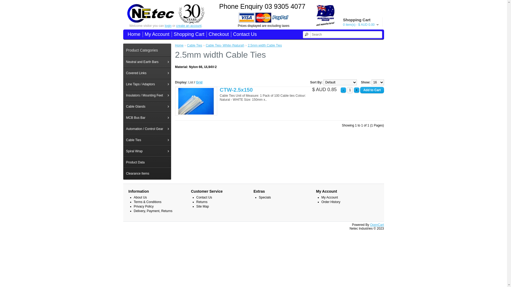  I want to click on +, so click(357, 90).